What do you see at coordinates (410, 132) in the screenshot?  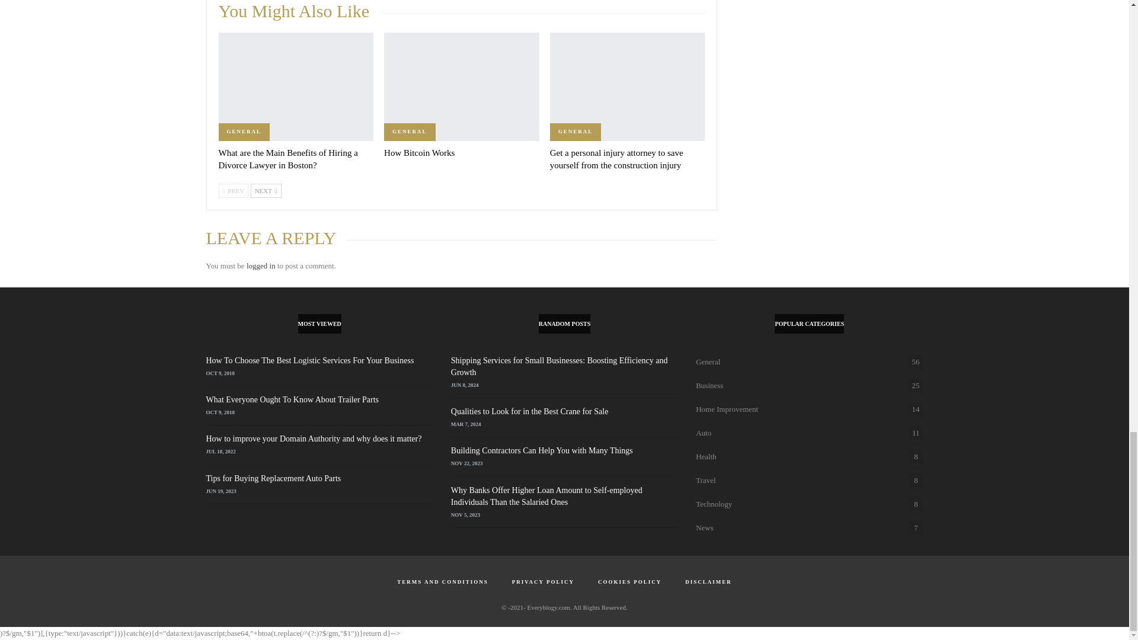 I see `GENERAL` at bounding box center [410, 132].